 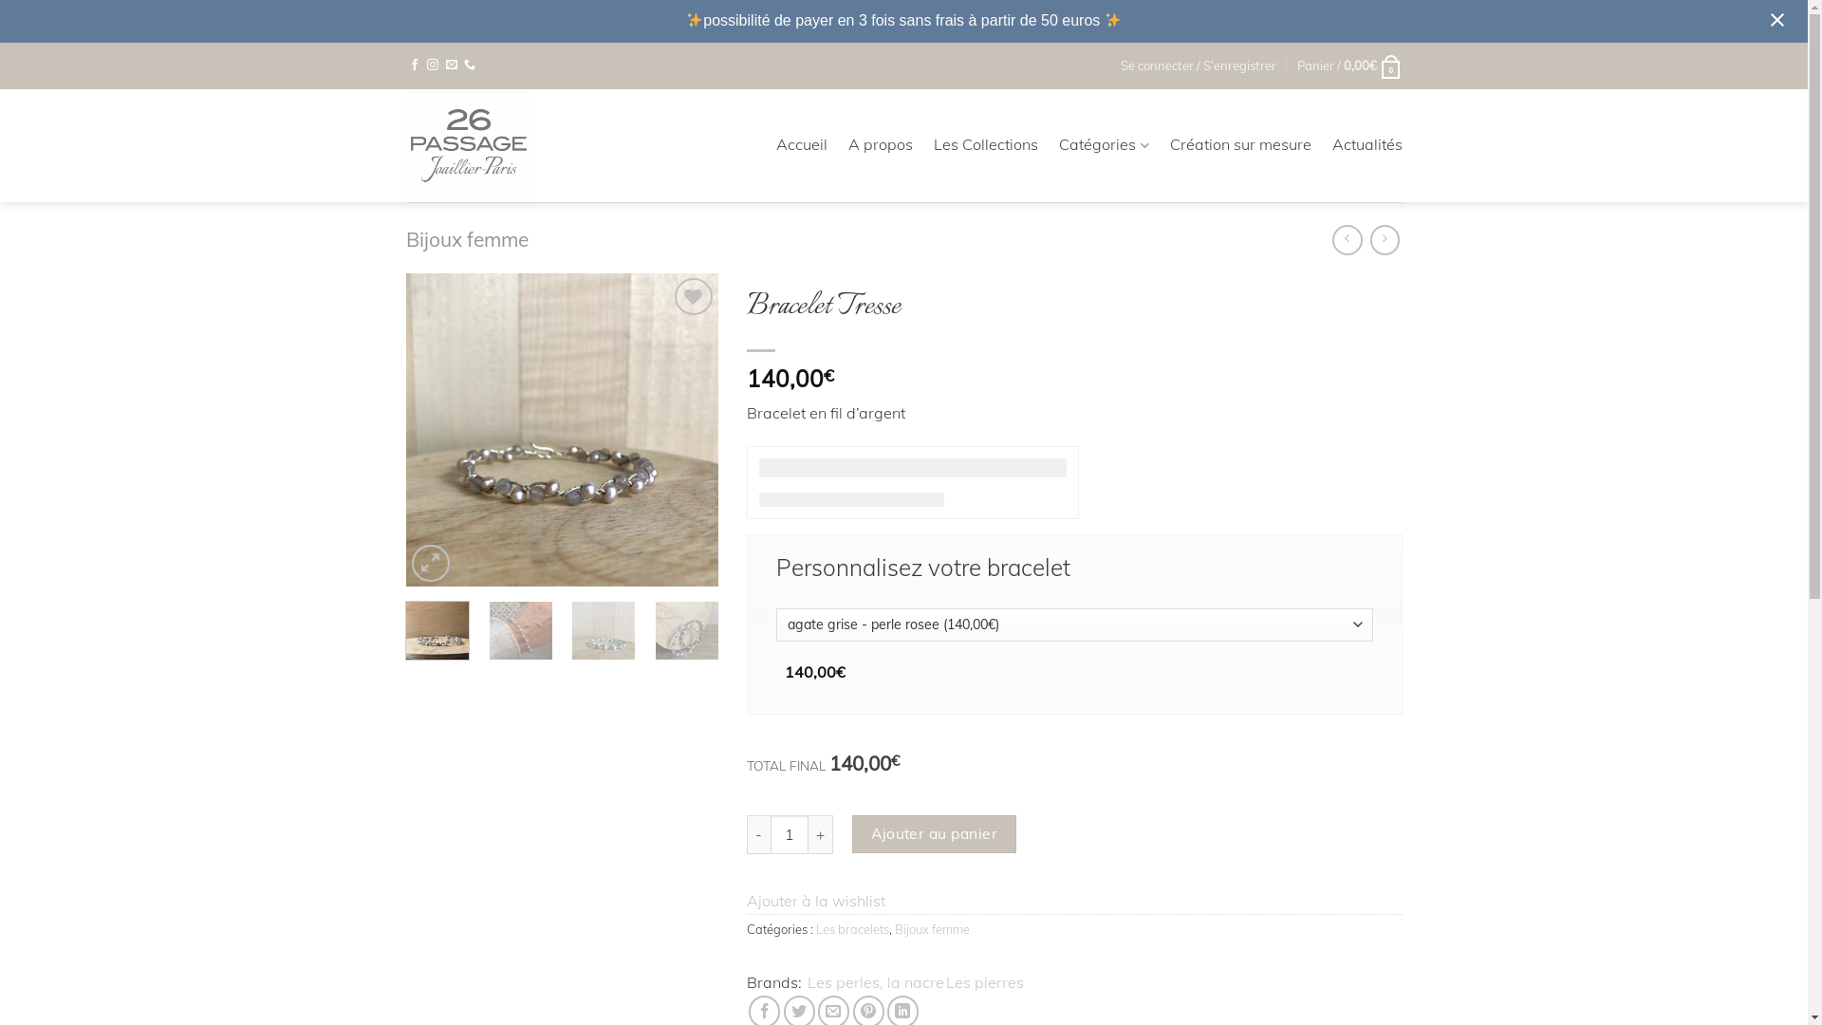 What do you see at coordinates (985, 983) in the screenshot?
I see `Les pierres` at bounding box center [985, 983].